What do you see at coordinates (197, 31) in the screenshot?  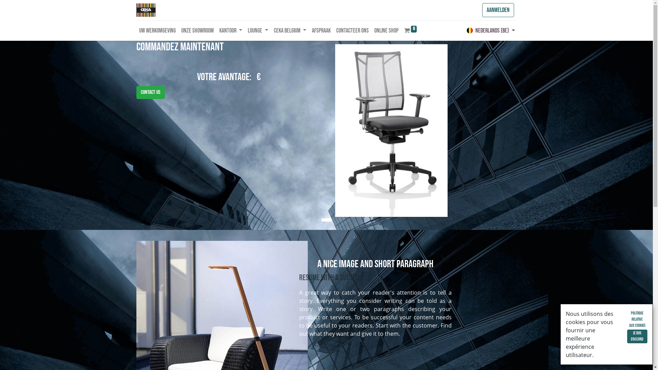 I see `Onze Showroom` at bounding box center [197, 31].